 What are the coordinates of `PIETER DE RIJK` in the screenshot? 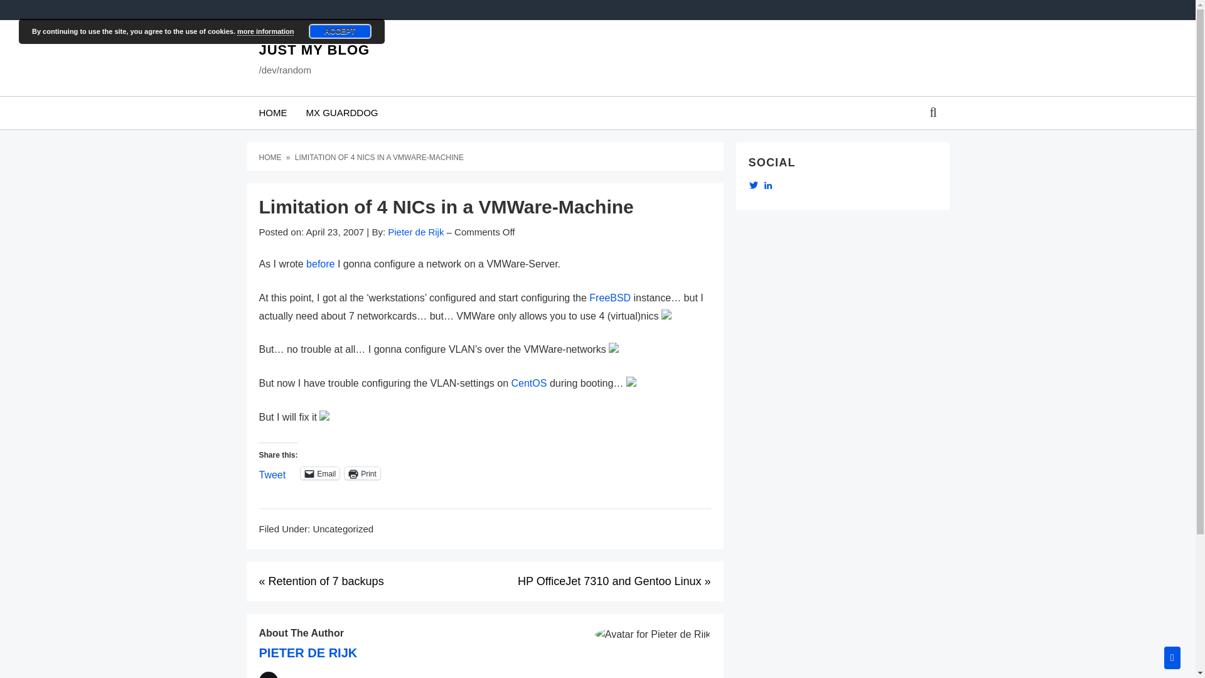 It's located at (308, 653).